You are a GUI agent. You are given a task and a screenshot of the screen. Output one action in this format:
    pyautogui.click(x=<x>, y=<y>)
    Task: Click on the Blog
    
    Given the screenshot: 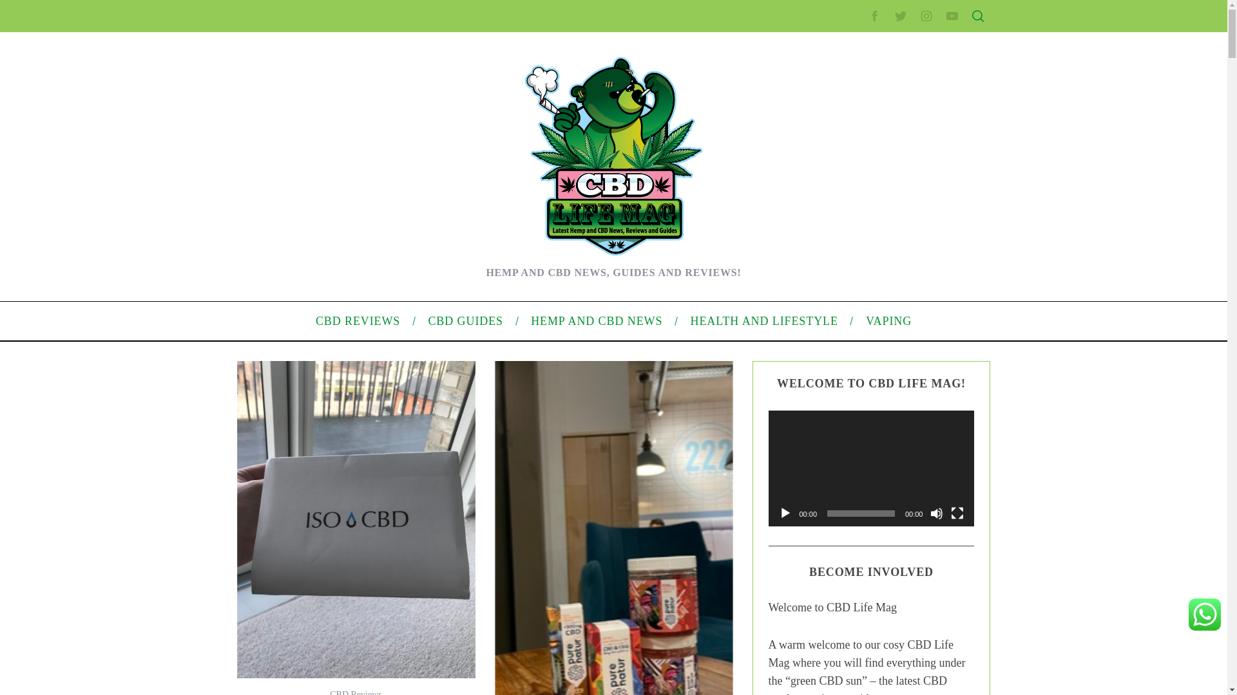 What is the action you would take?
    pyautogui.click(x=830, y=434)
    